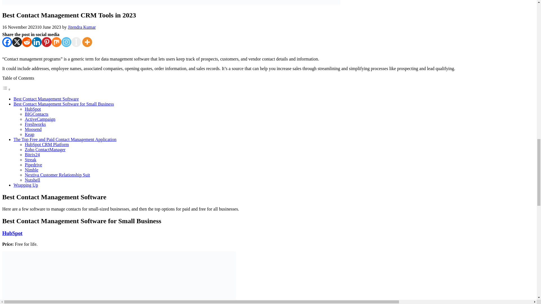  I want to click on Instagram, so click(66, 42).